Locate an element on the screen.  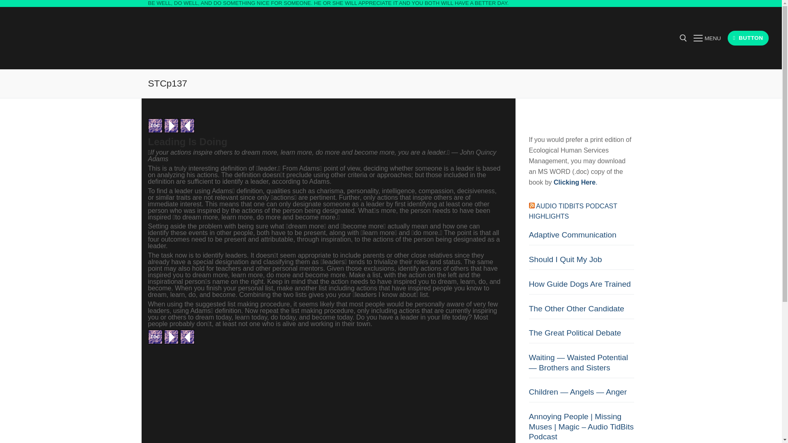
The Other Other Candidate is located at coordinates (581, 311).